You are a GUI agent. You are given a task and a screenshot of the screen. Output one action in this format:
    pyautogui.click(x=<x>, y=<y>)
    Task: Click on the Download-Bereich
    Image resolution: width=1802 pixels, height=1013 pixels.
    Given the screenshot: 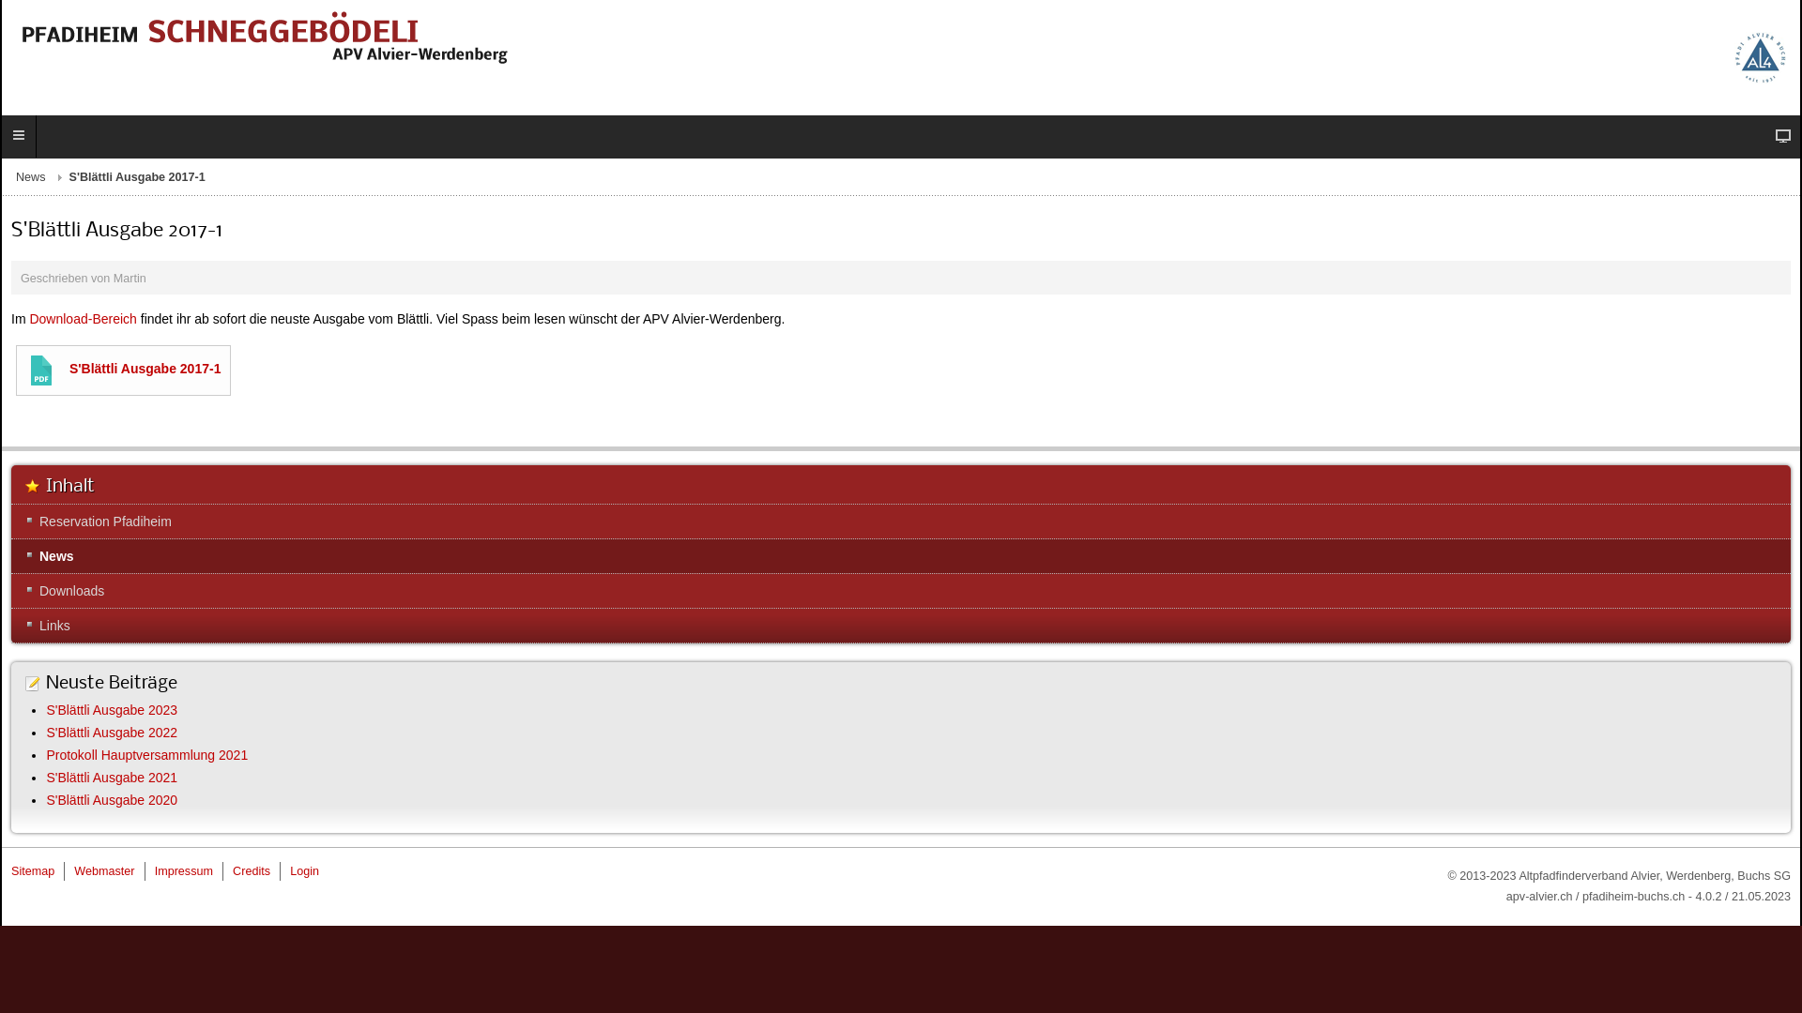 What is the action you would take?
    pyautogui.click(x=83, y=319)
    